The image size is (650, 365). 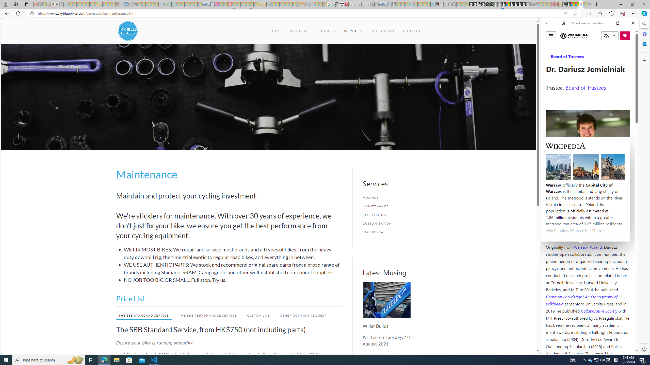 I want to click on Board of Trustees, so click(x=586, y=87).